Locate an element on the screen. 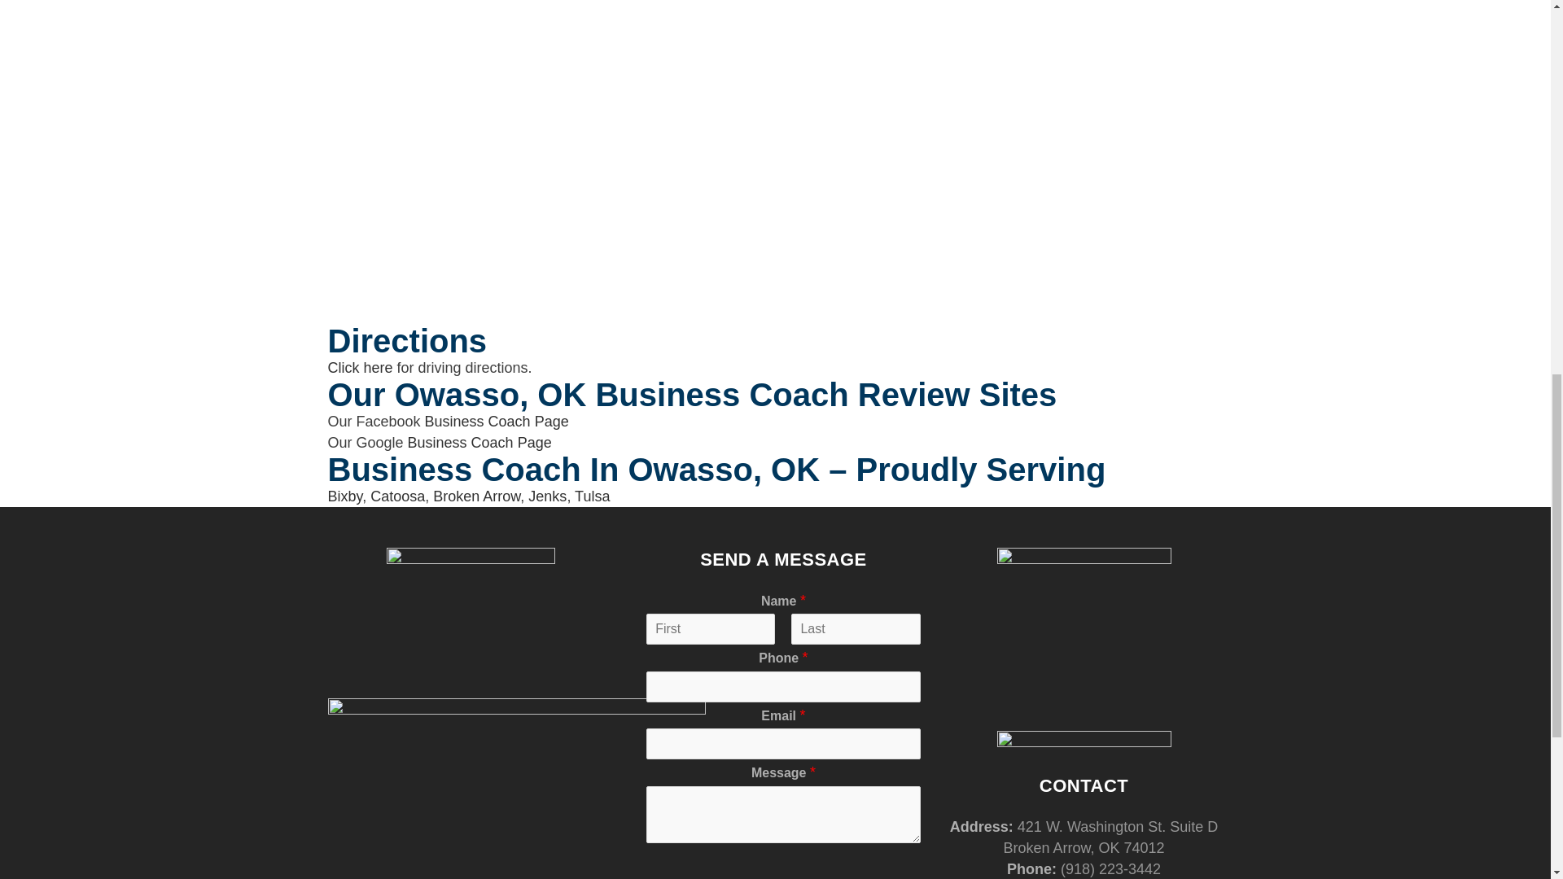  Business Coach Page is located at coordinates (497, 422).